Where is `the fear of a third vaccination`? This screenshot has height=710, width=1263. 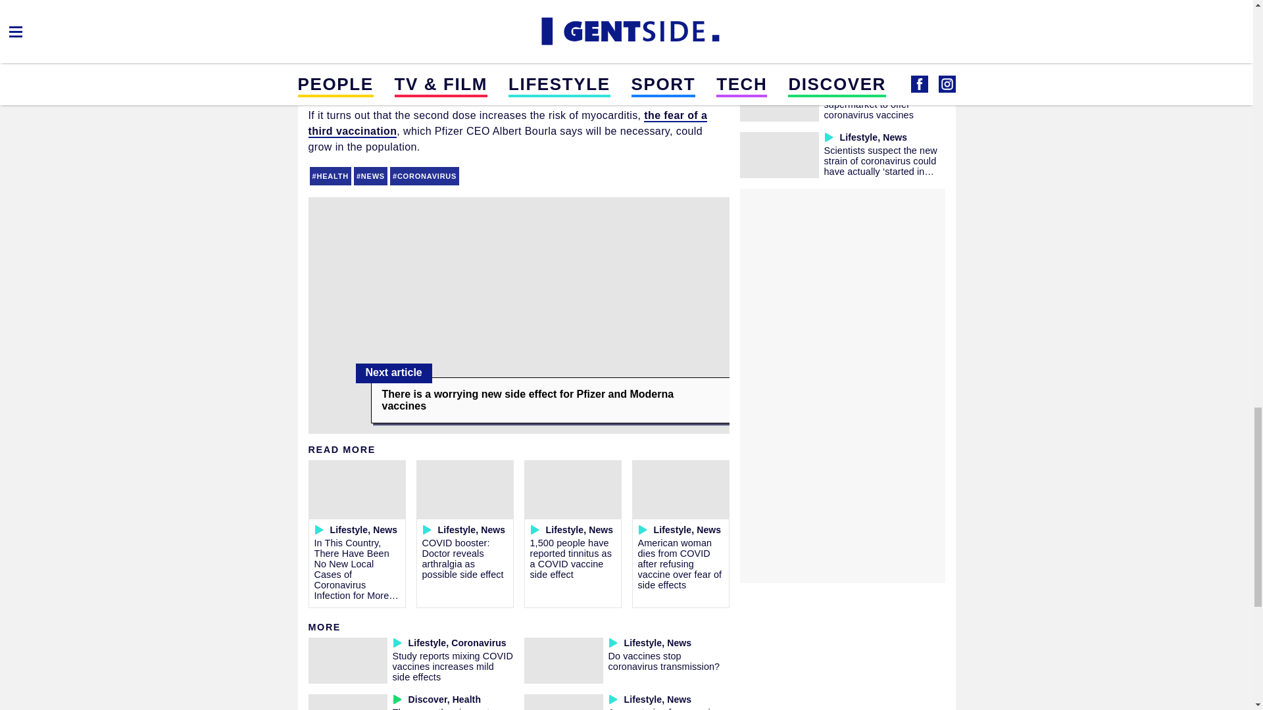
the fear of a third vaccination is located at coordinates (508, 124).